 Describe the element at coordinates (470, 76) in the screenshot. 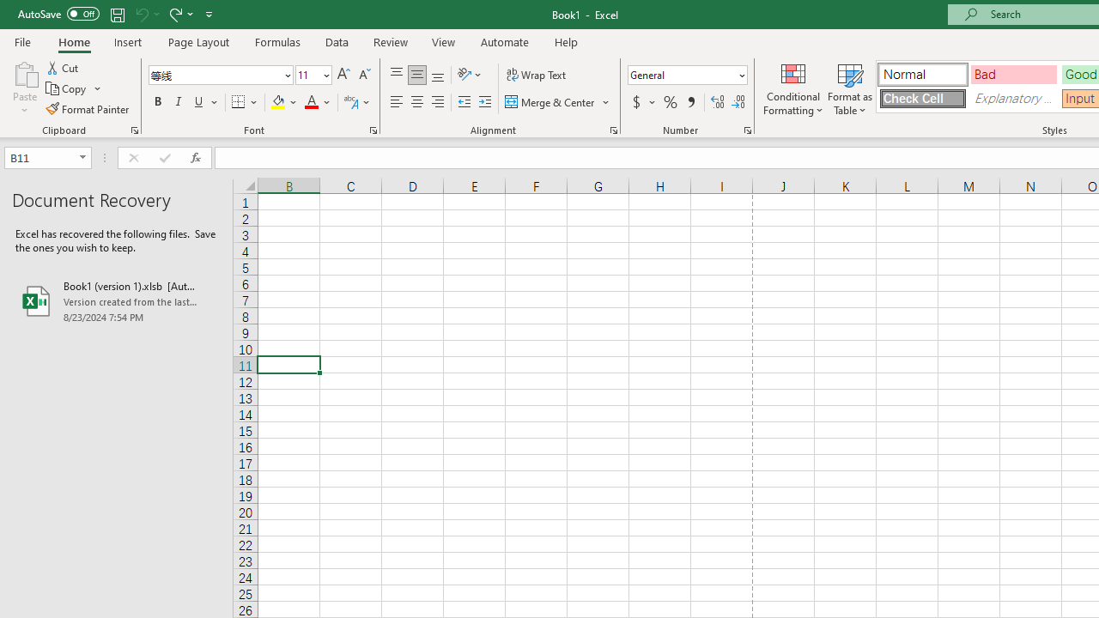

I see `Orientation` at that location.